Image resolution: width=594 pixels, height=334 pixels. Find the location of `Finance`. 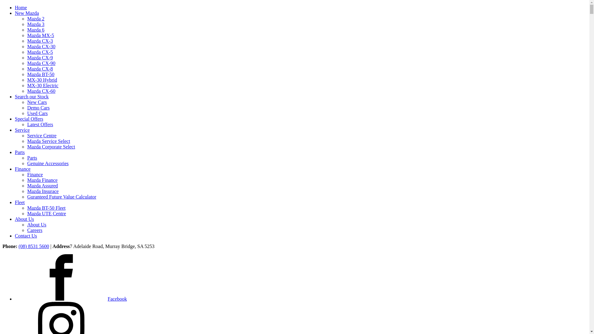

Finance is located at coordinates (35, 174).